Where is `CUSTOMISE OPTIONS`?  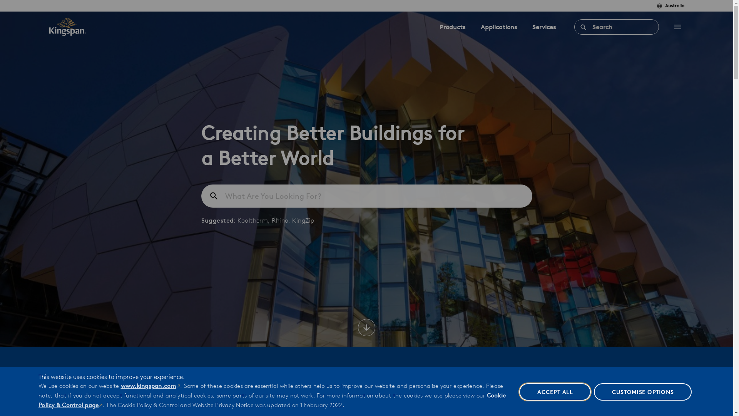
CUSTOMISE OPTIONS is located at coordinates (643, 392).